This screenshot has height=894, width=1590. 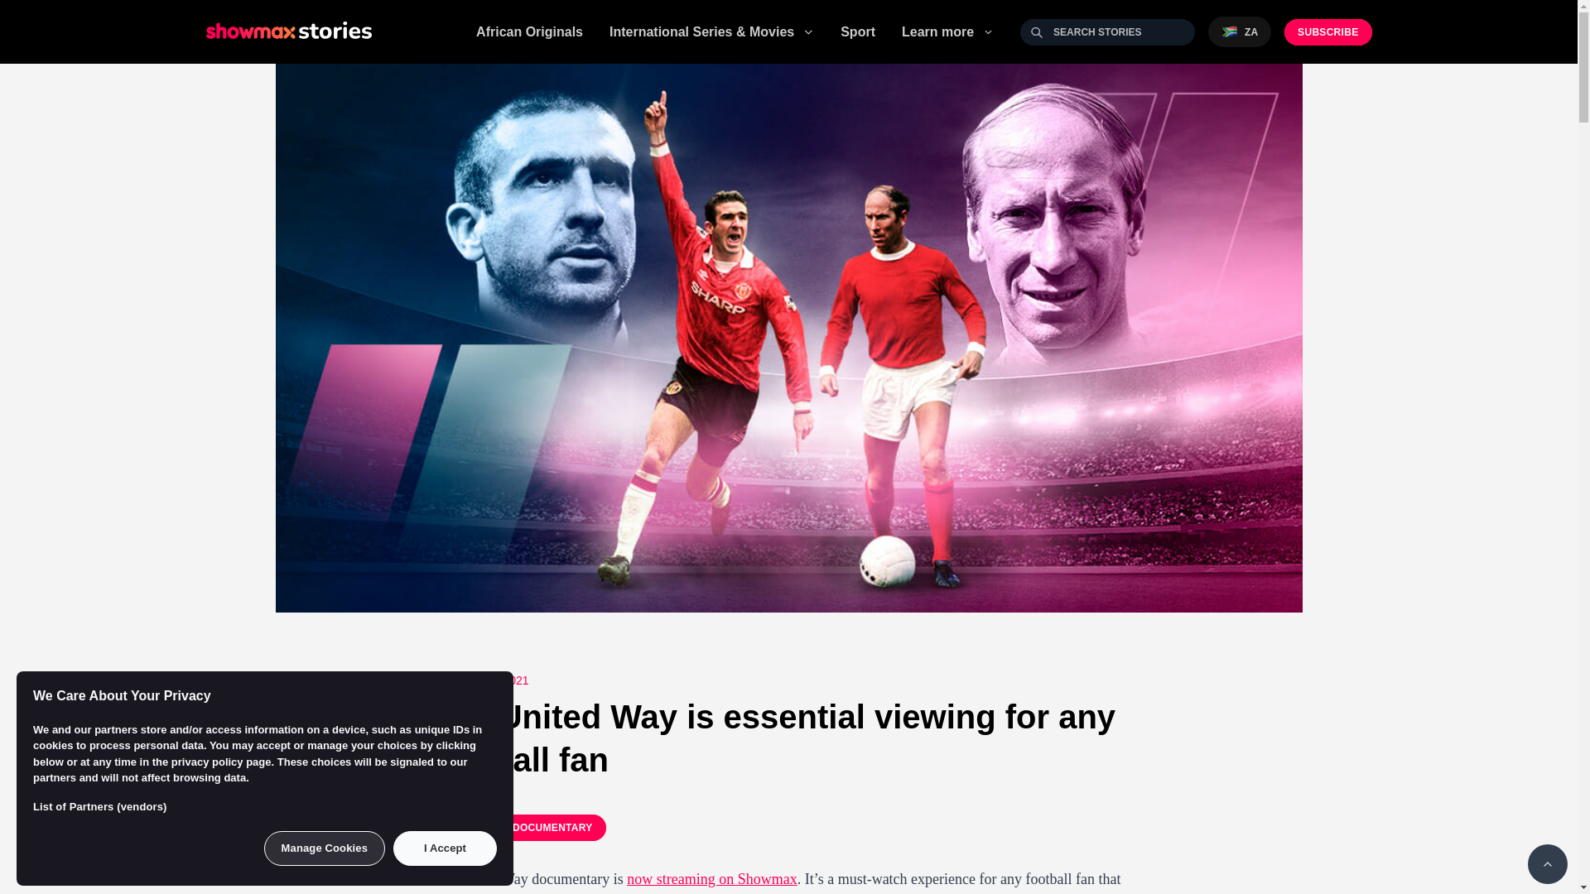 I want to click on Sport, so click(x=858, y=31).